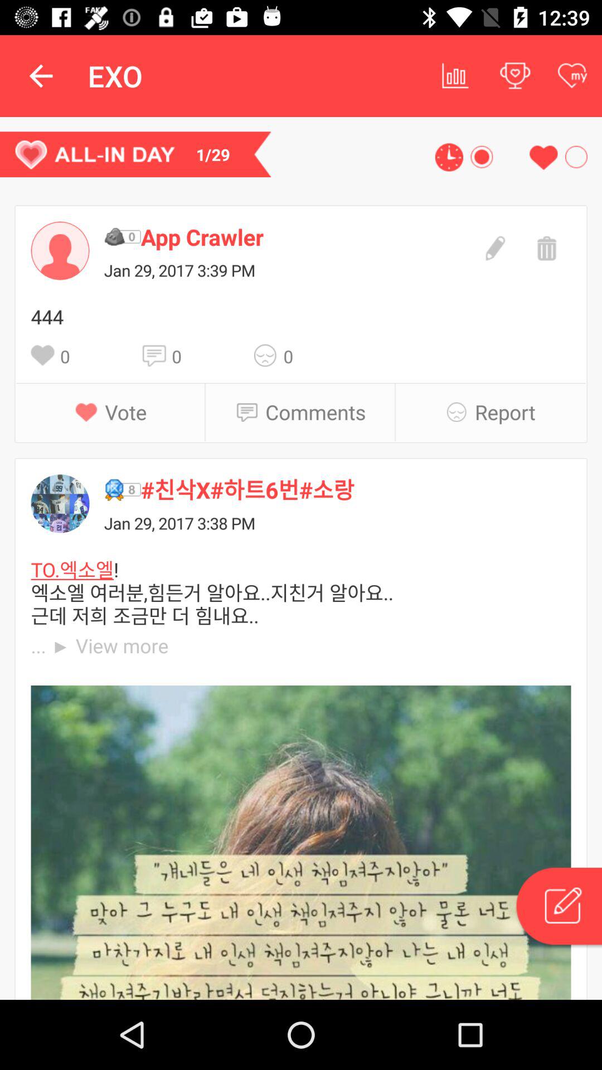 The image size is (602, 1070). I want to click on delete the message, so click(545, 247).